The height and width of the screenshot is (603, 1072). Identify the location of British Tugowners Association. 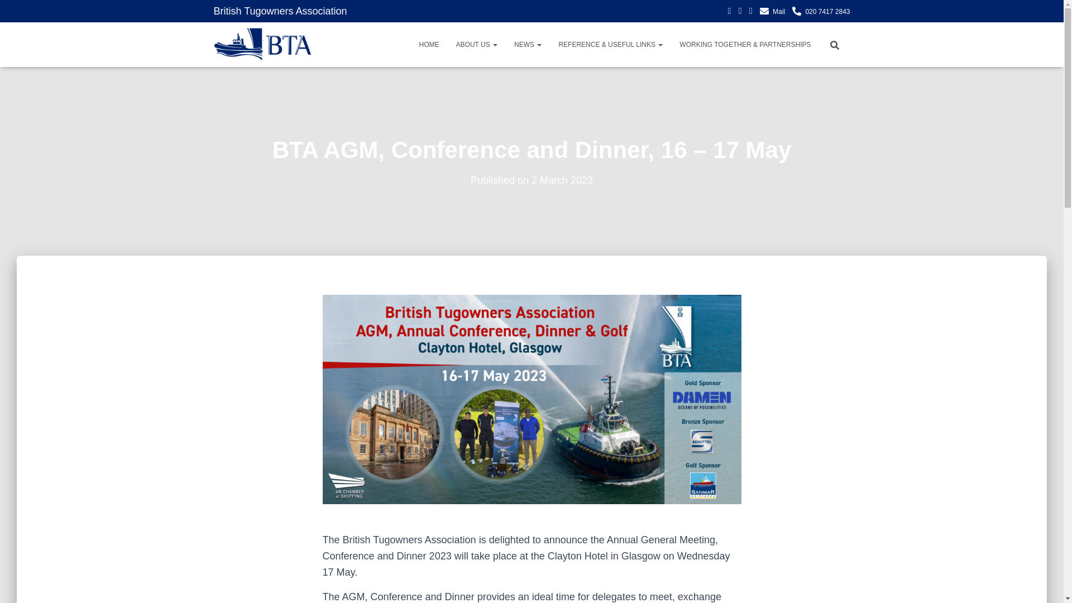
(262, 45).